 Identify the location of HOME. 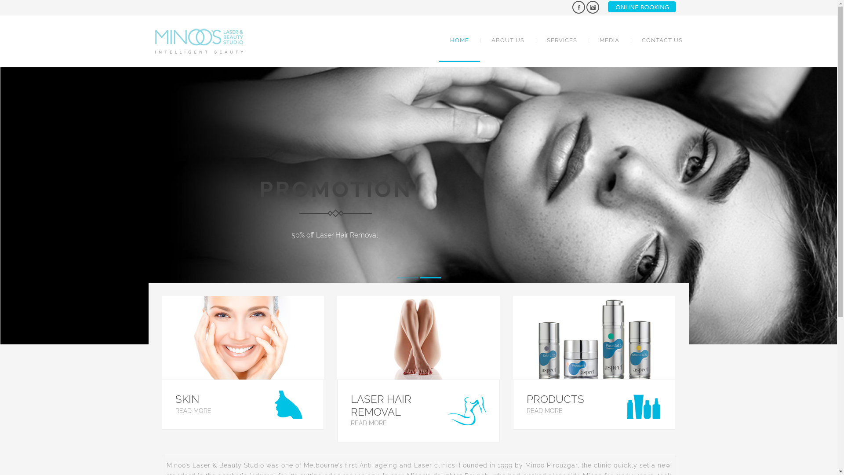
(459, 40).